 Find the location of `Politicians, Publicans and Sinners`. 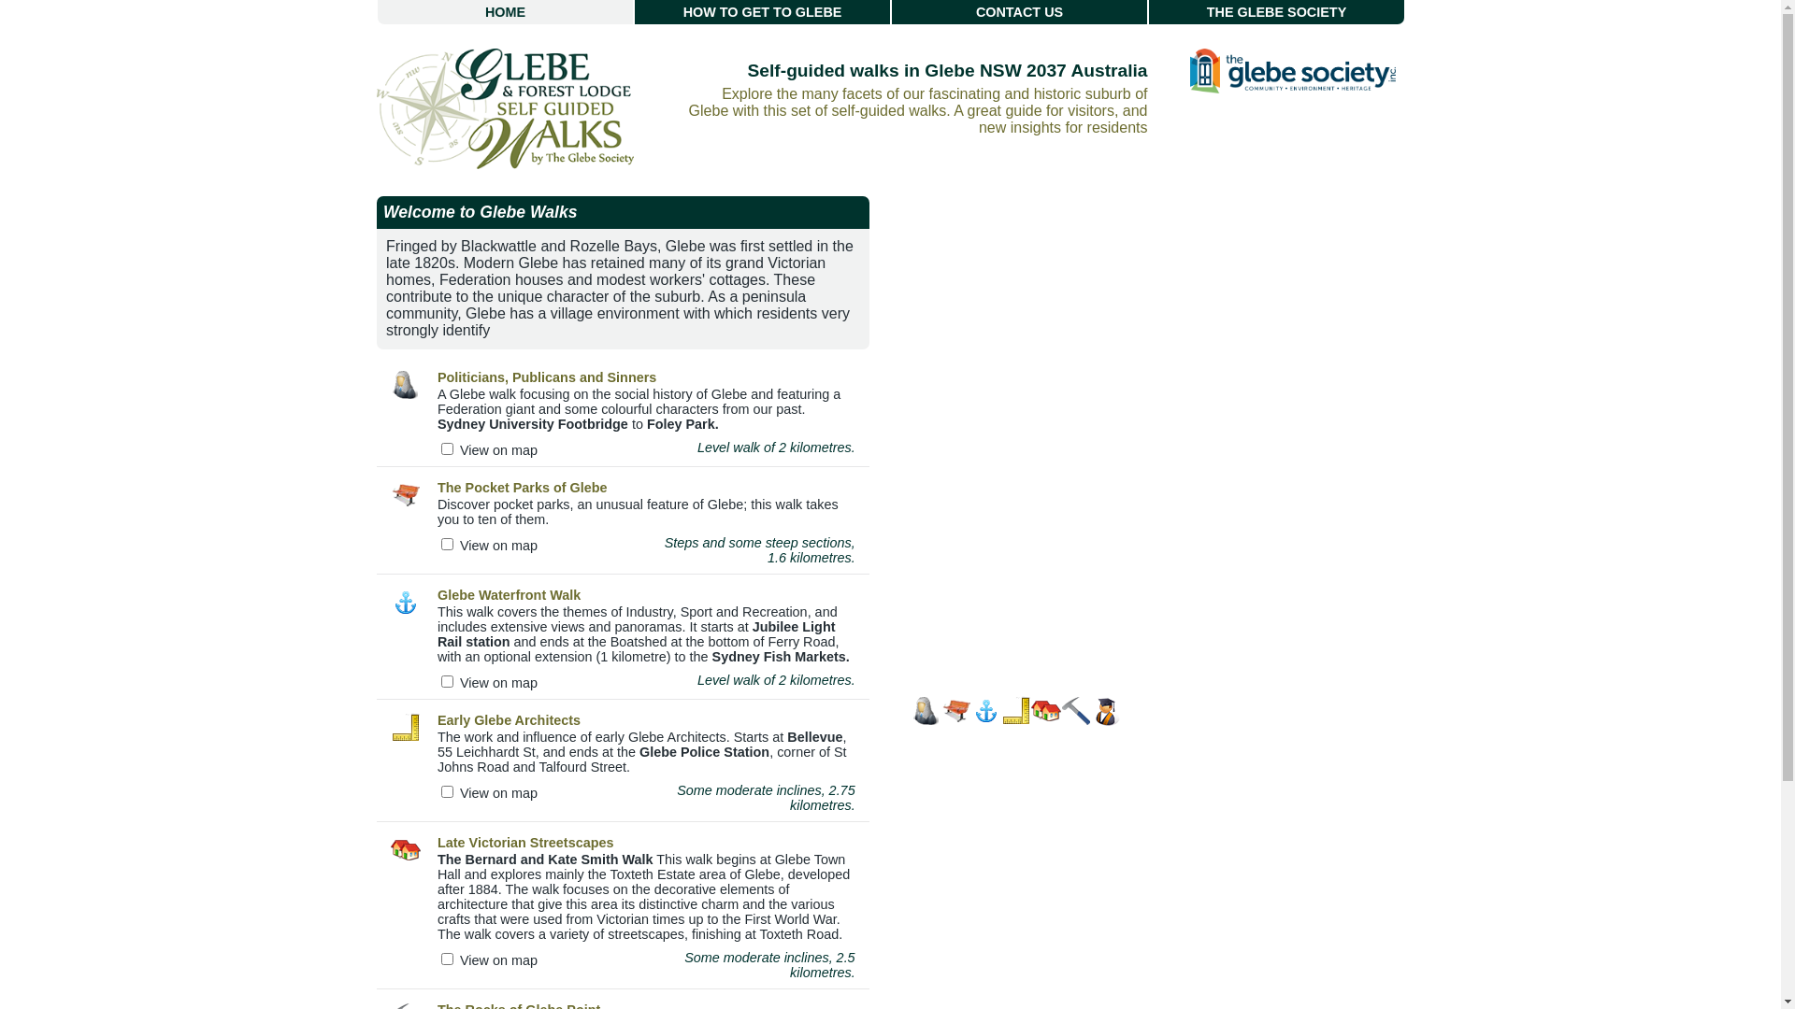

Politicians, Publicans and Sinners is located at coordinates (547, 377).